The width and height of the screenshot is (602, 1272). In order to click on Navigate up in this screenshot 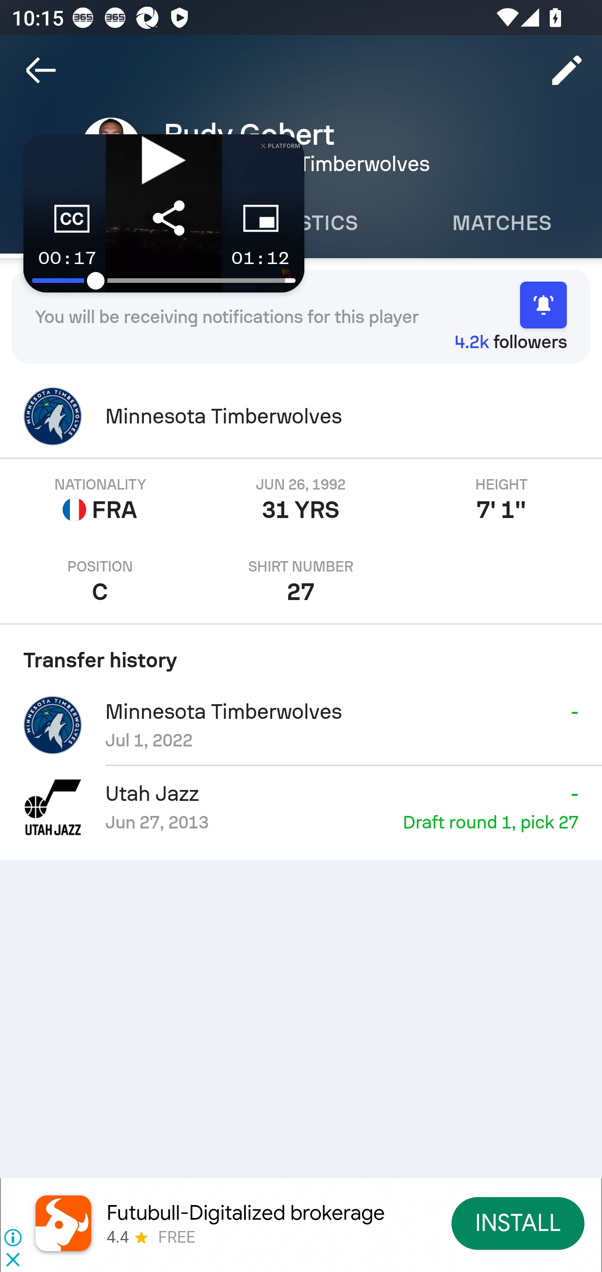, I will do `click(41, 70)`.